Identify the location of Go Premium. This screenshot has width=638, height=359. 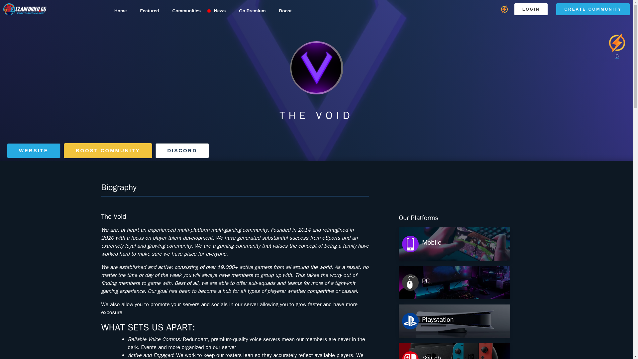
(252, 11).